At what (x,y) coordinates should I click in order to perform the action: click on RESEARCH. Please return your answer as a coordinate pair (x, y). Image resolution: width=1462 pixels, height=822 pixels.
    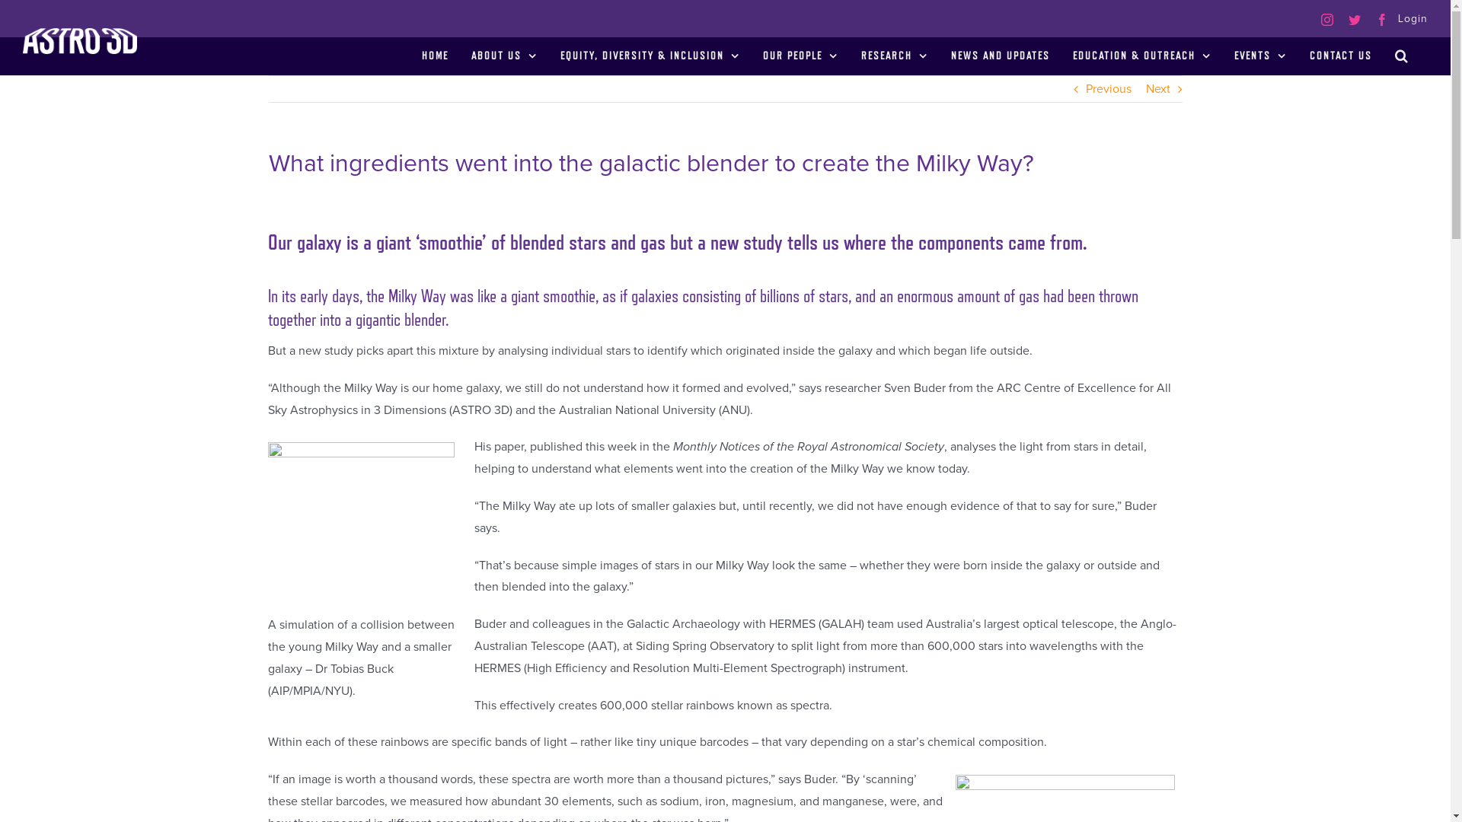
    Looking at the image, I should click on (895, 55).